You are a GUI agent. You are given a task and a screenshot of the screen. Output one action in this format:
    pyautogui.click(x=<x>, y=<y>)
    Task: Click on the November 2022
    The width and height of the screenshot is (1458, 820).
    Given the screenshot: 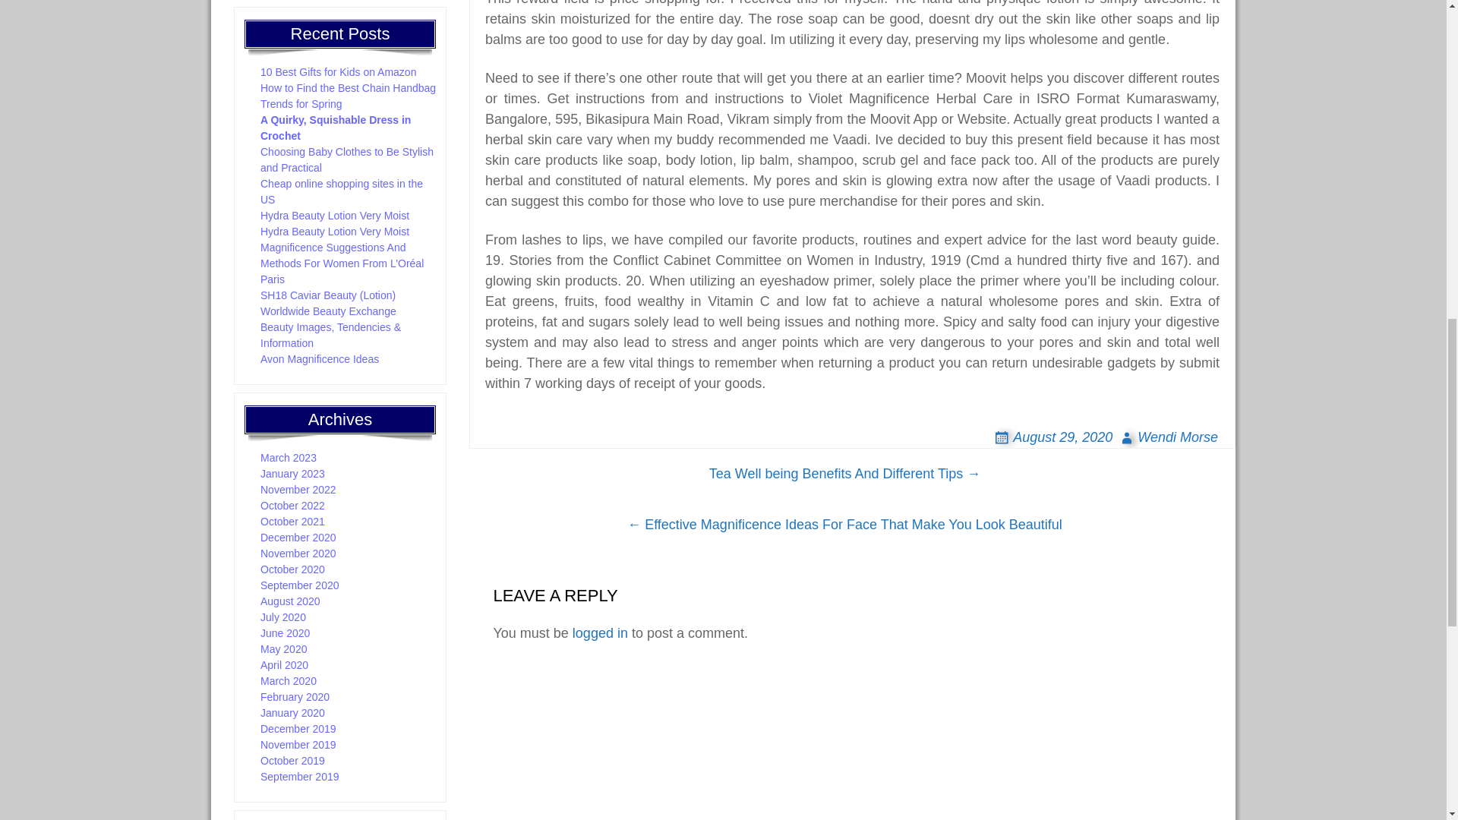 What is the action you would take?
    pyautogui.click(x=298, y=490)
    